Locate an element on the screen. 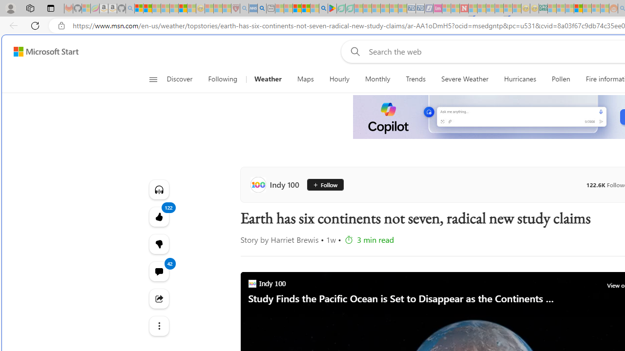  Cheap Hotels - Save70.com - Sleeping is located at coordinates (420, 9).